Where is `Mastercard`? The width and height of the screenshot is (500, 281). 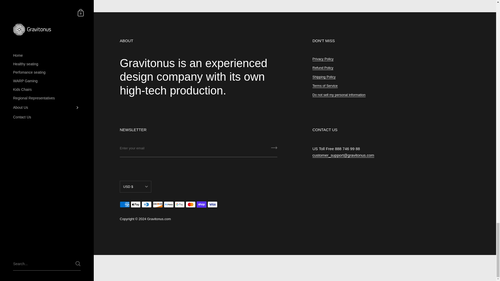
Mastercard is located at coordinates (190, 205).